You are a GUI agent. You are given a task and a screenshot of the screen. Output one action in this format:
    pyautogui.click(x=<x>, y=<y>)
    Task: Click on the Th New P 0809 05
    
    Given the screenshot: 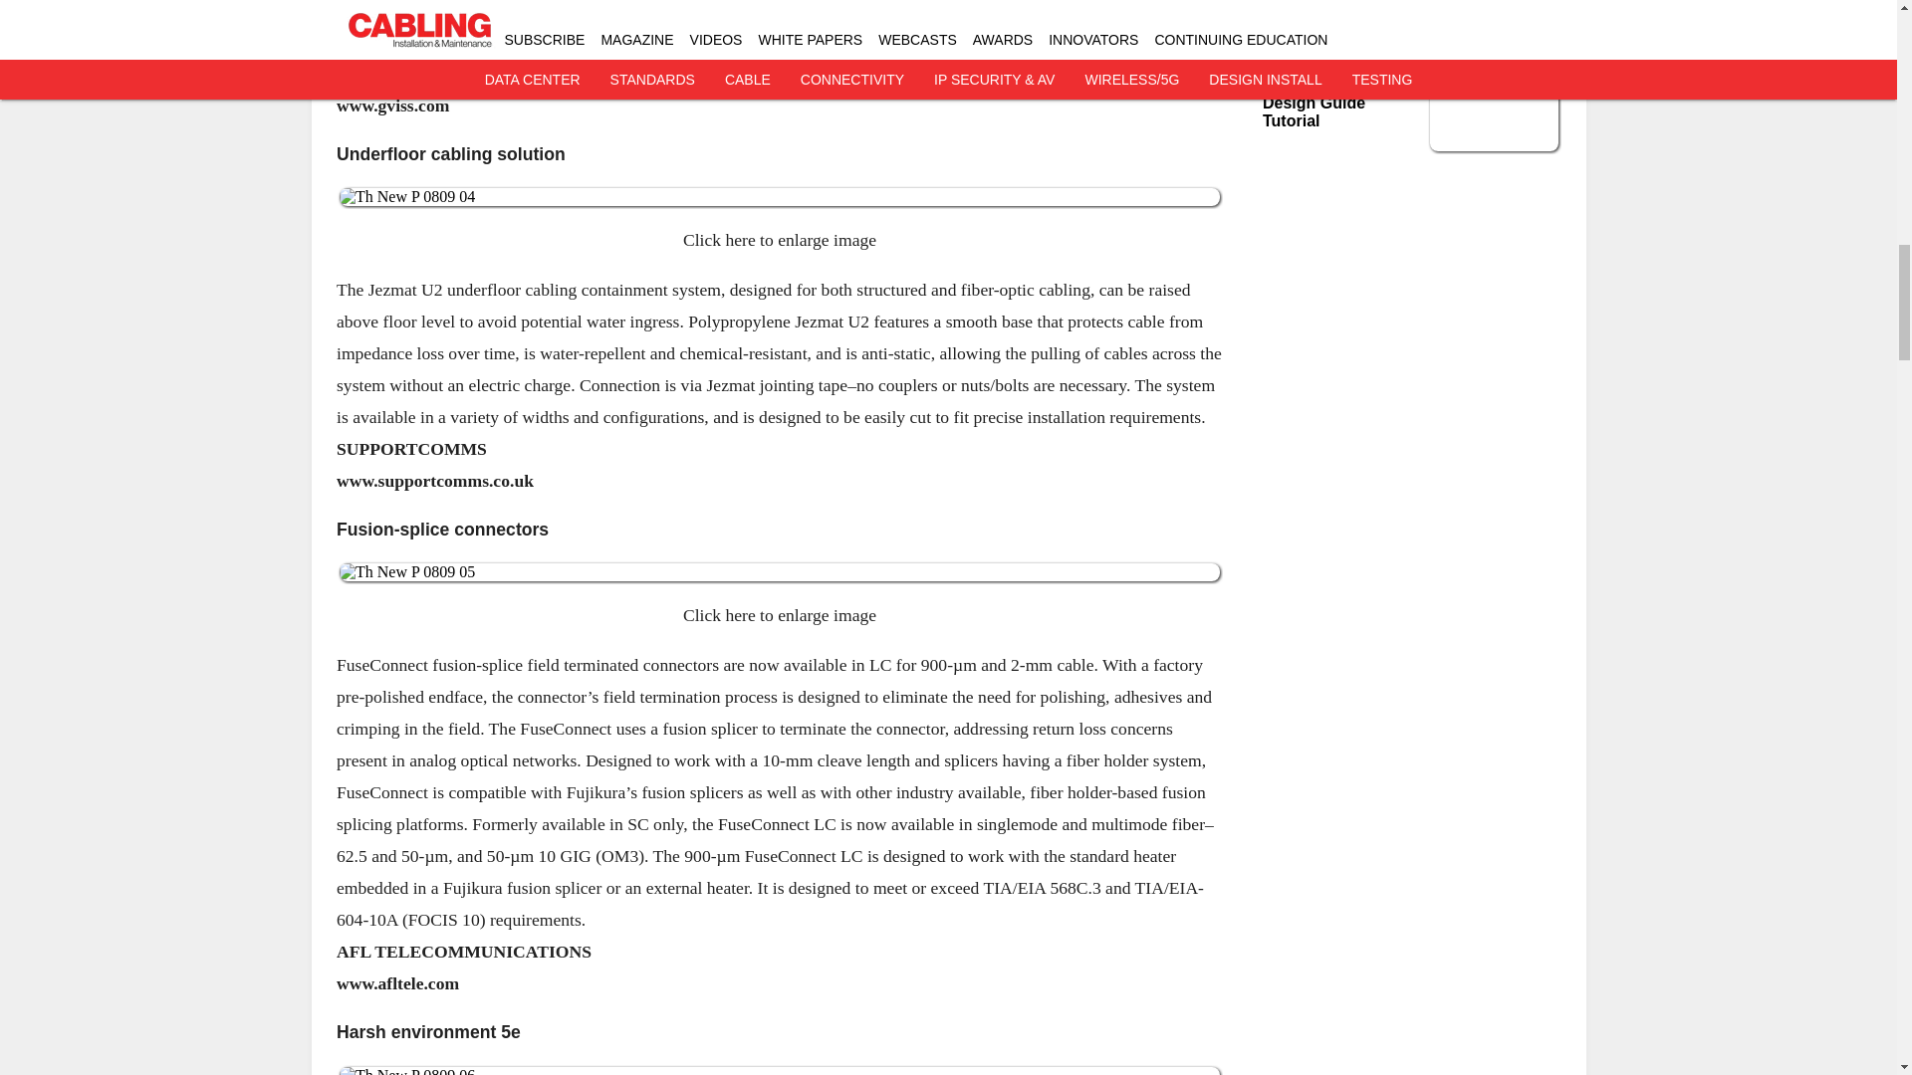 What is the action you would take?
    pyautogui.click(x=779, y=571)
    